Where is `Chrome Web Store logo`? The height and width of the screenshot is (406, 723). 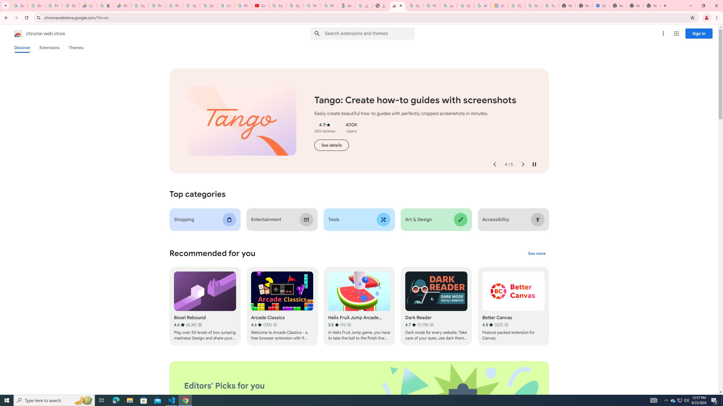
Chrome Web Store logo is located at coordinates (18, 34).